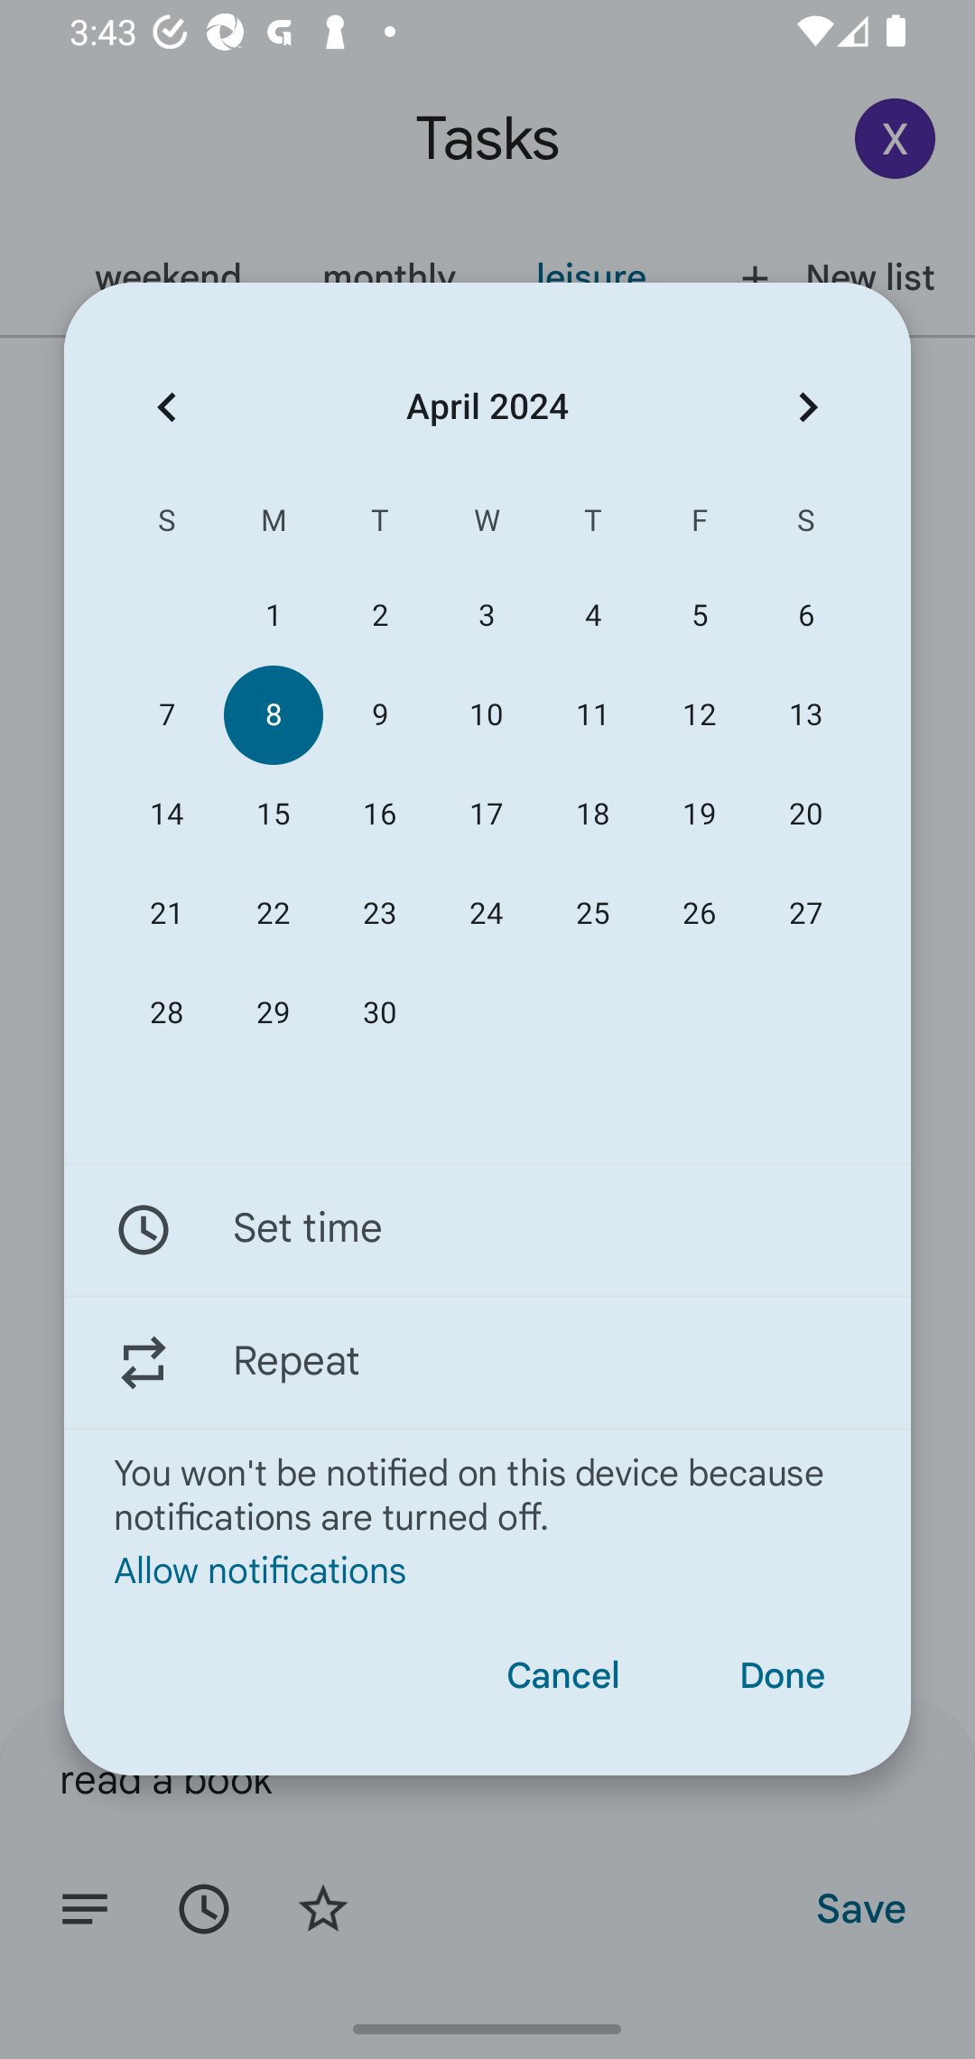  I want to click on 6 06 April 2024, so click(805, 616).